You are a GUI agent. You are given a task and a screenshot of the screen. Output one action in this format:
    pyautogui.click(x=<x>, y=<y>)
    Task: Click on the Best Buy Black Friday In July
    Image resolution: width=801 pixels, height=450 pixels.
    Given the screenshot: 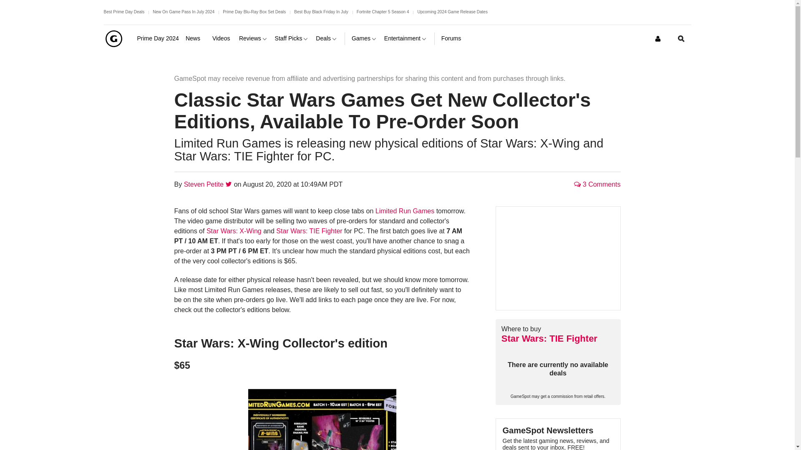 What is the action you would take?
    pyautogui.click(x=321, y=12)
    